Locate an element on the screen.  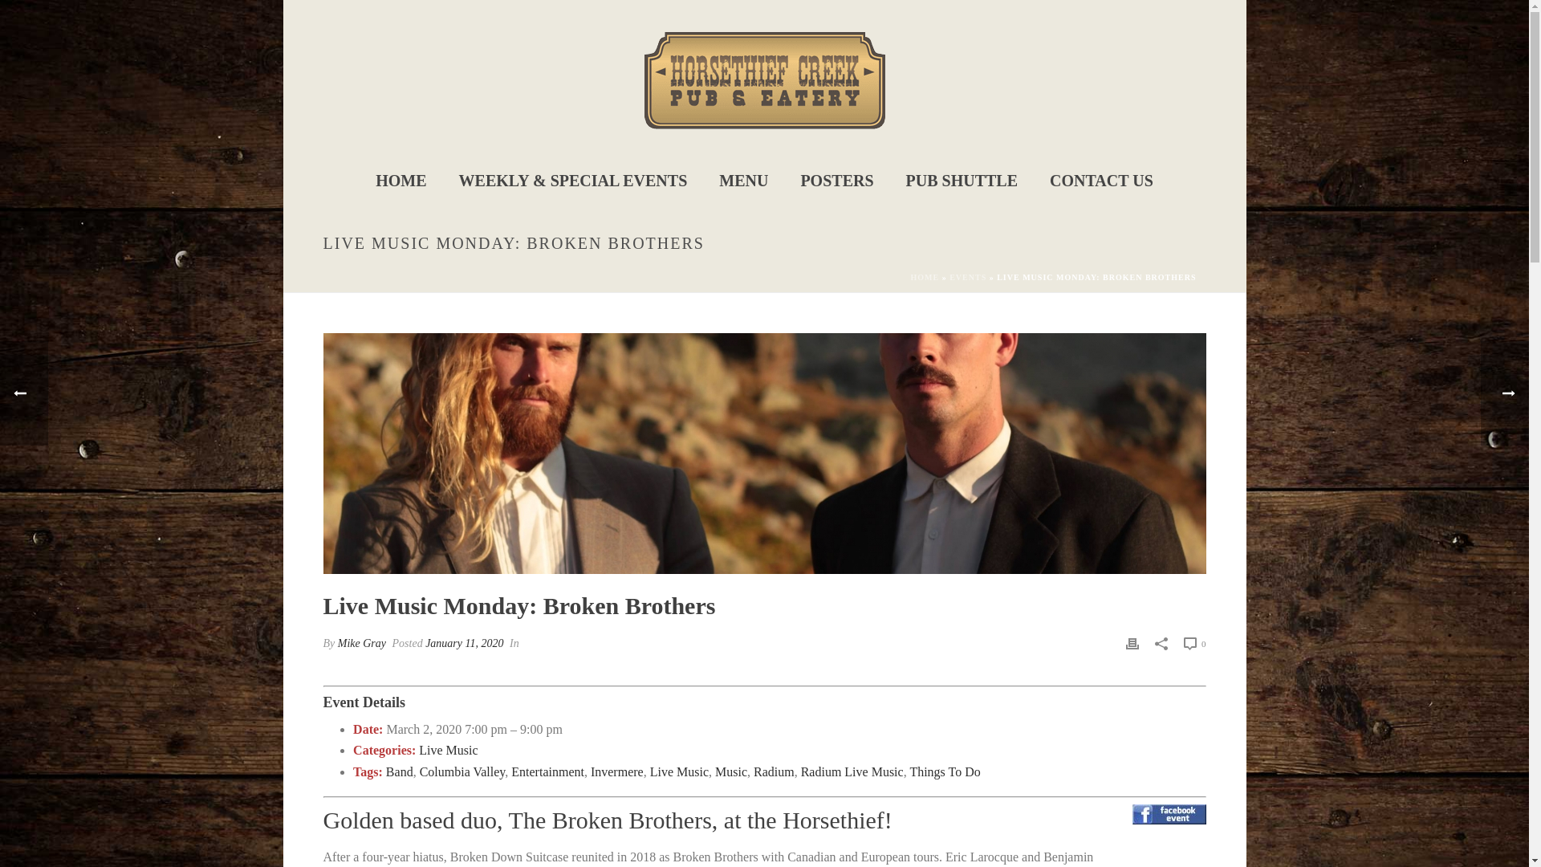
EVENTS is located at coordinates (967, 278).